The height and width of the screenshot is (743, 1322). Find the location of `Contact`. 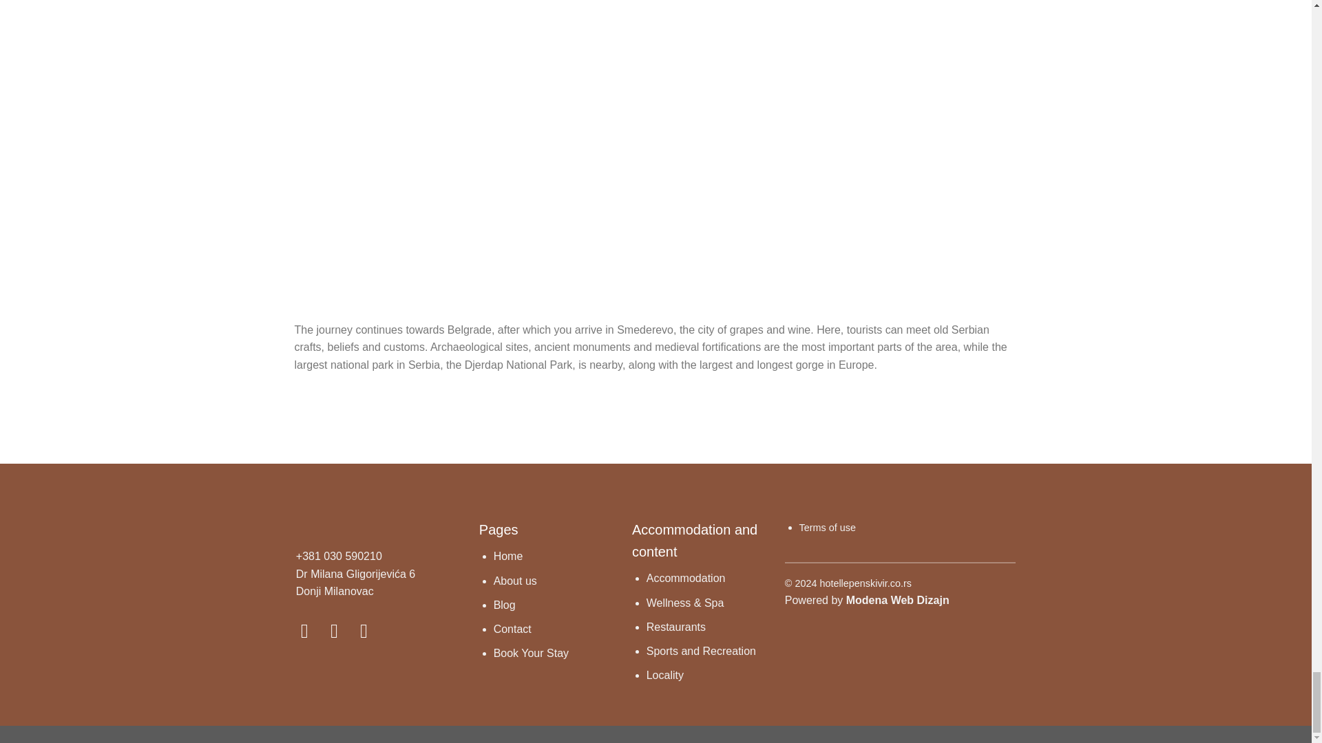

Contact is located at coordinates (512, 629).